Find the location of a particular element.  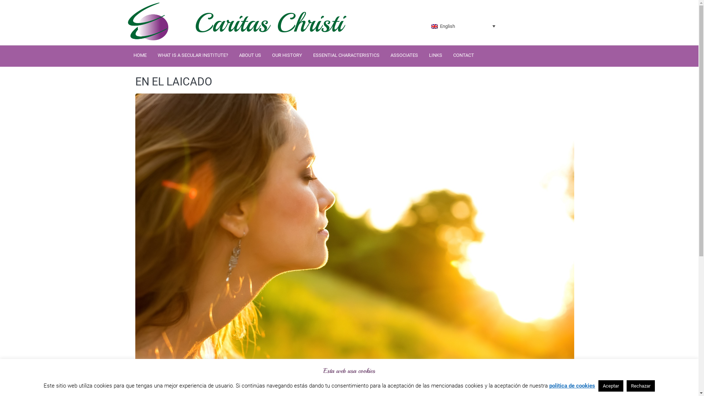

English is located at coordinates (463, 26).